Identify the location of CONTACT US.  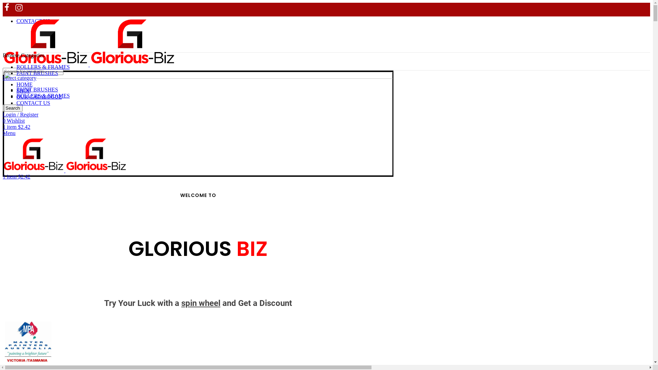
(33, 21).